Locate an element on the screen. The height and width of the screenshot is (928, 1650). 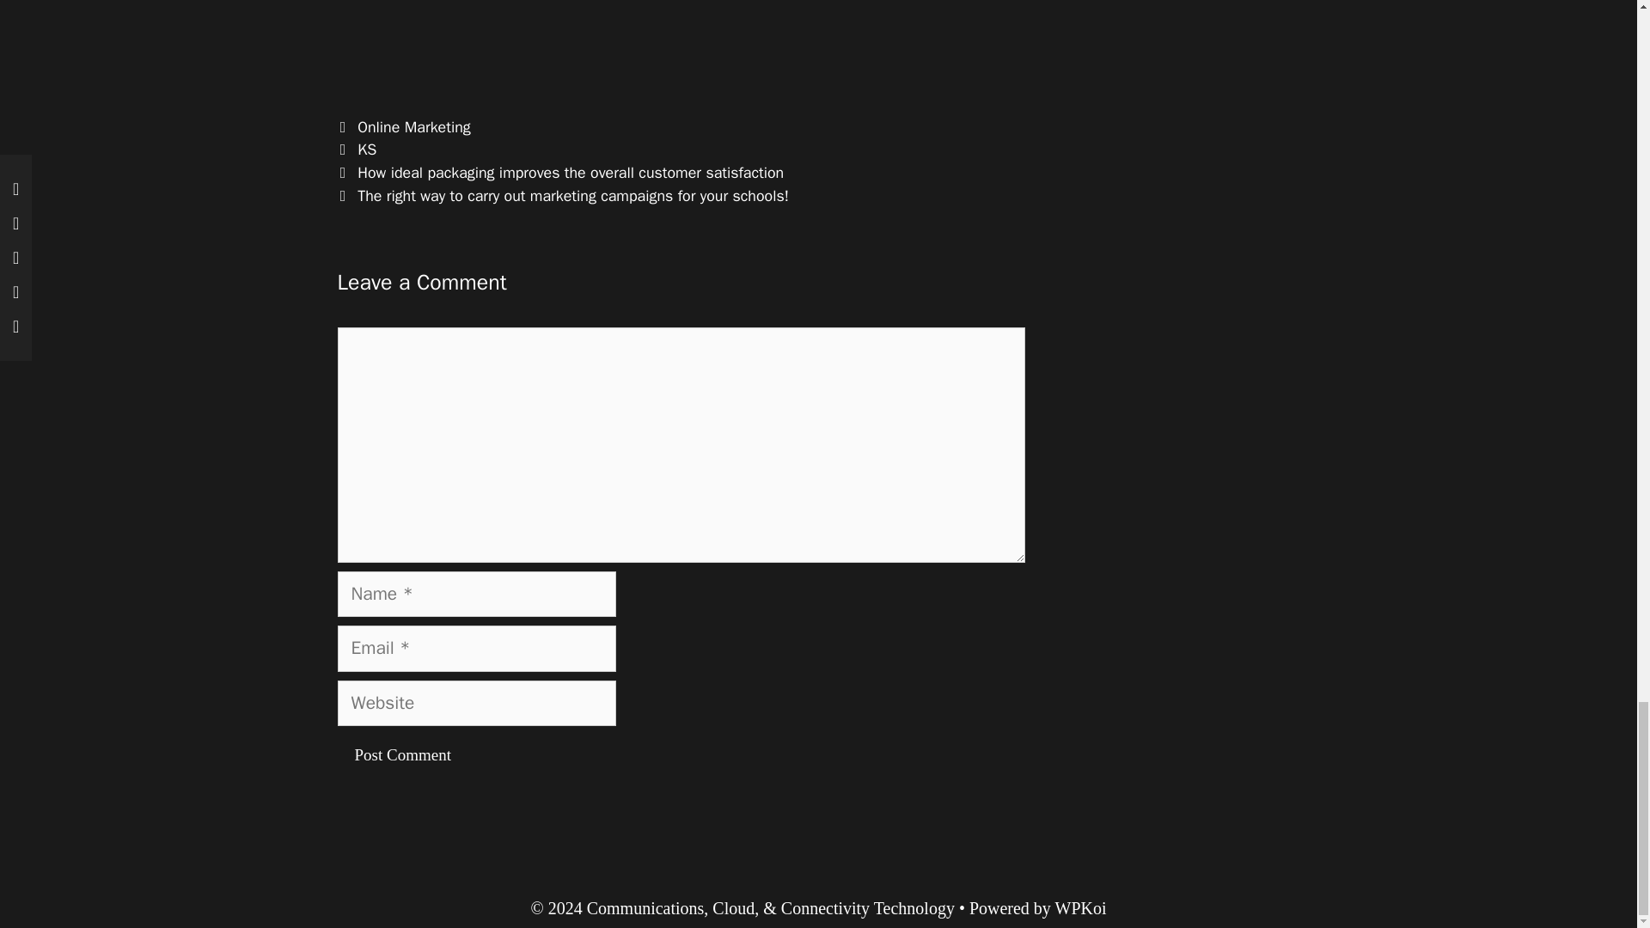
Next is located at coordinates (562, 196).